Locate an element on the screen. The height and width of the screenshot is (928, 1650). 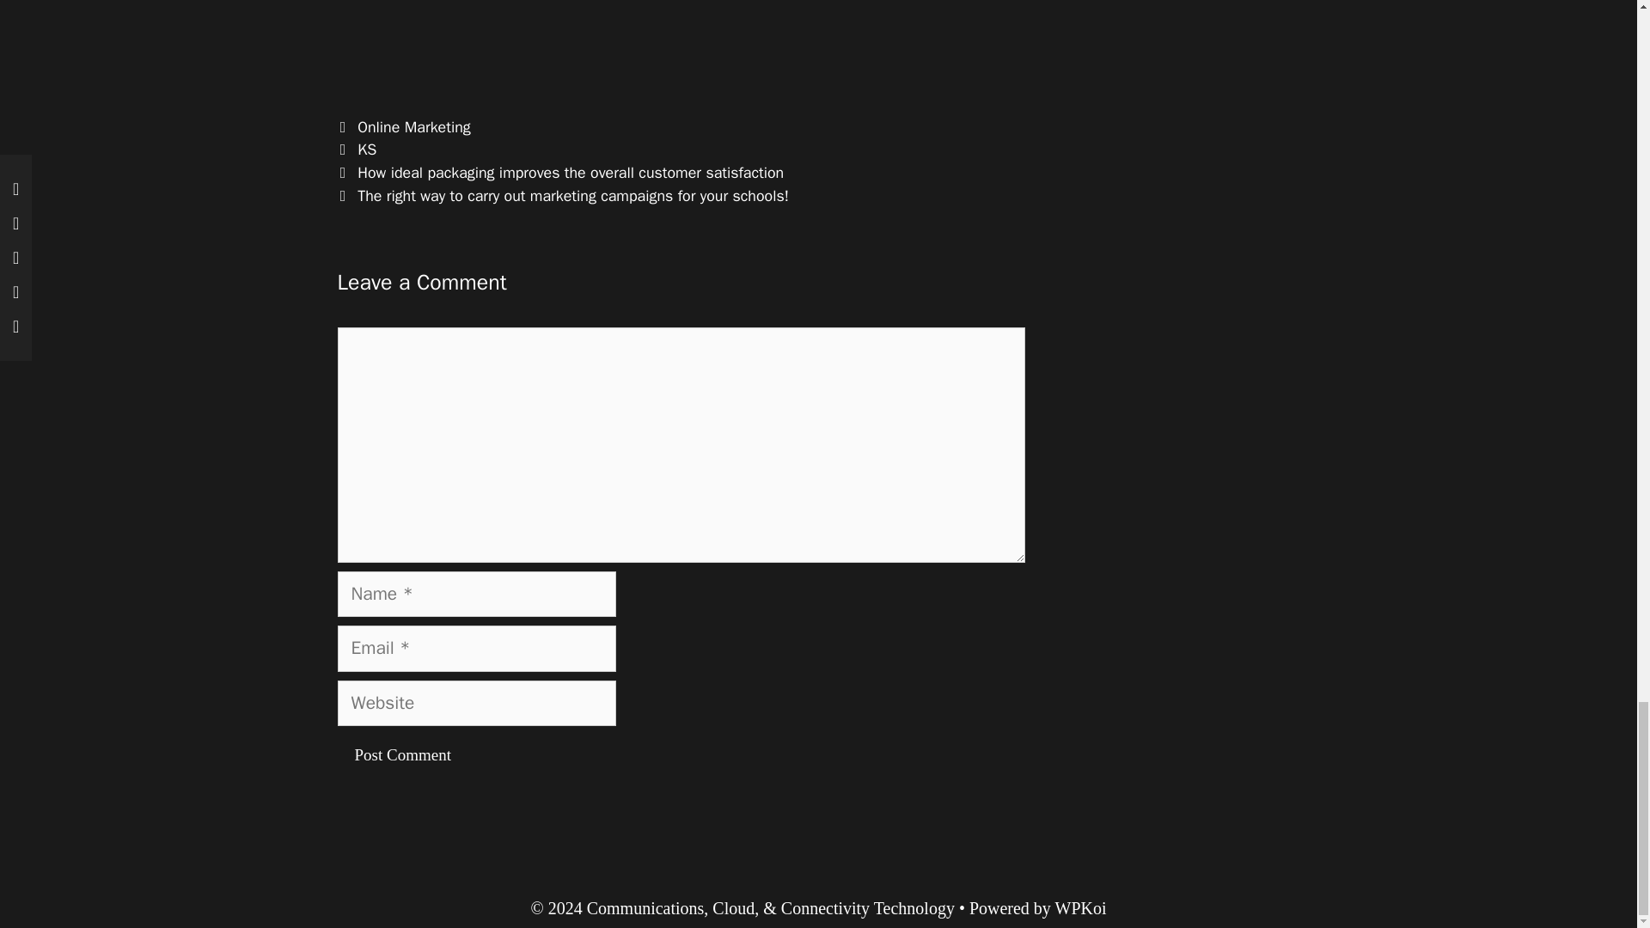
Next is located at coordinates (562, 196).